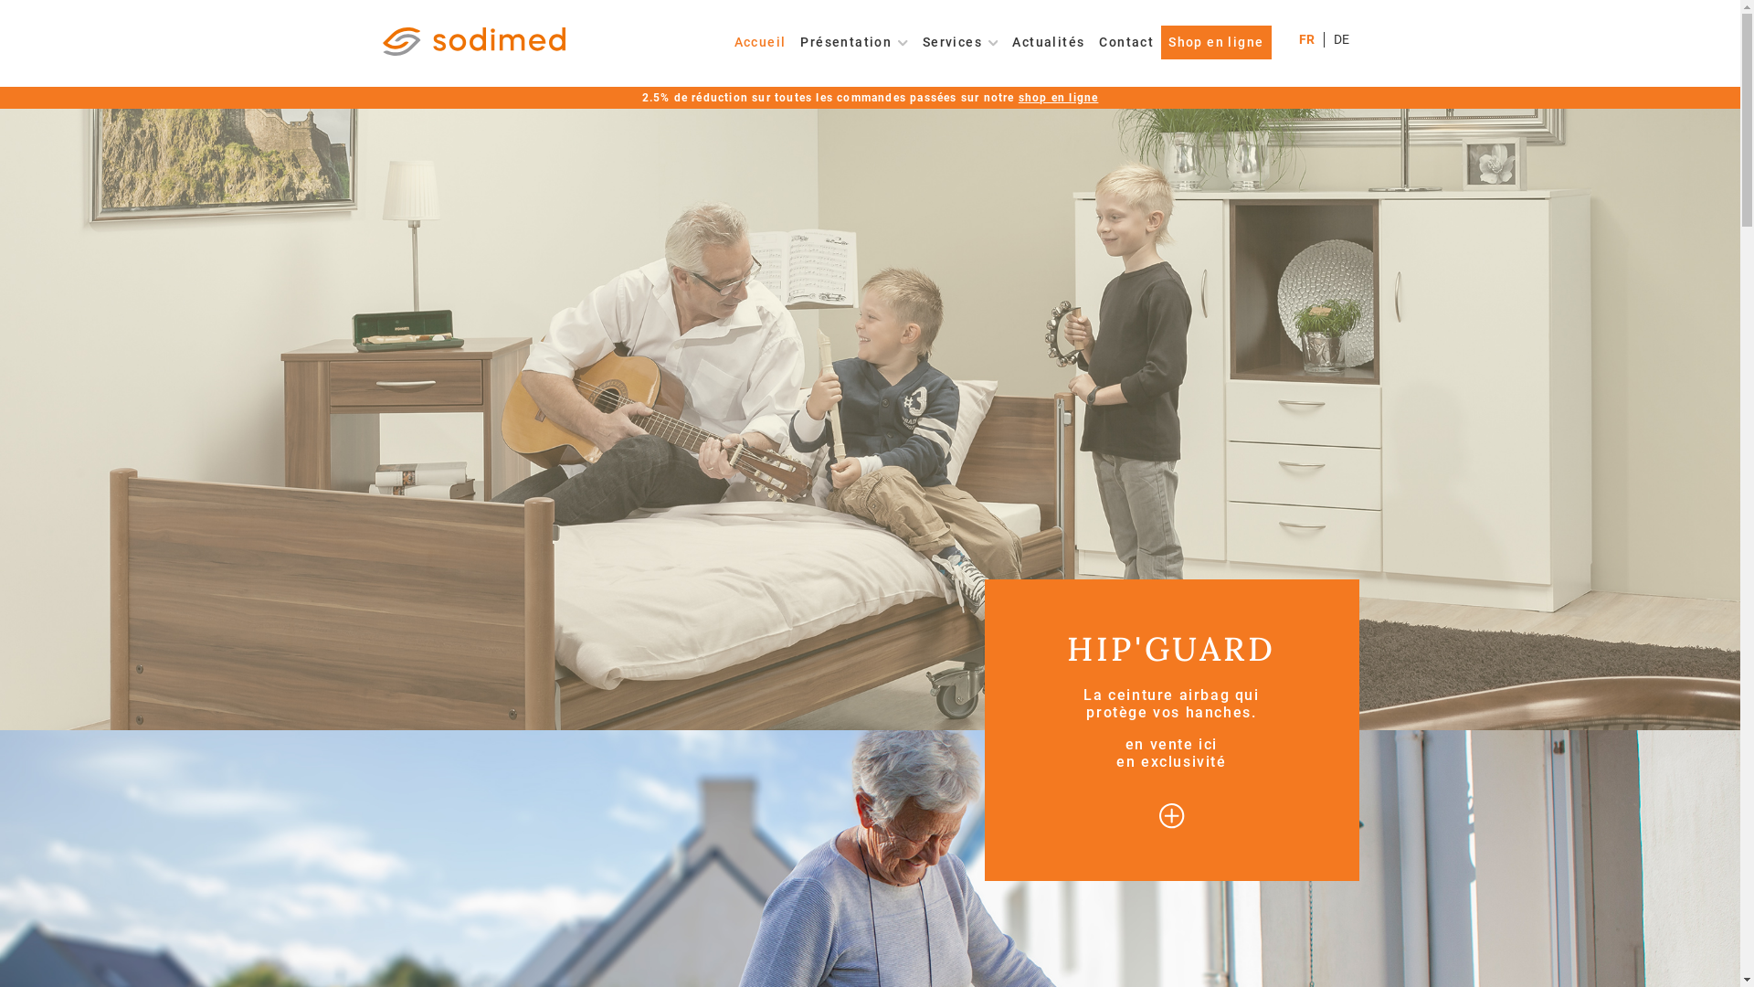  Describe the element at coordinates (961, 42) in the screenshot. I see `Services` at that location.